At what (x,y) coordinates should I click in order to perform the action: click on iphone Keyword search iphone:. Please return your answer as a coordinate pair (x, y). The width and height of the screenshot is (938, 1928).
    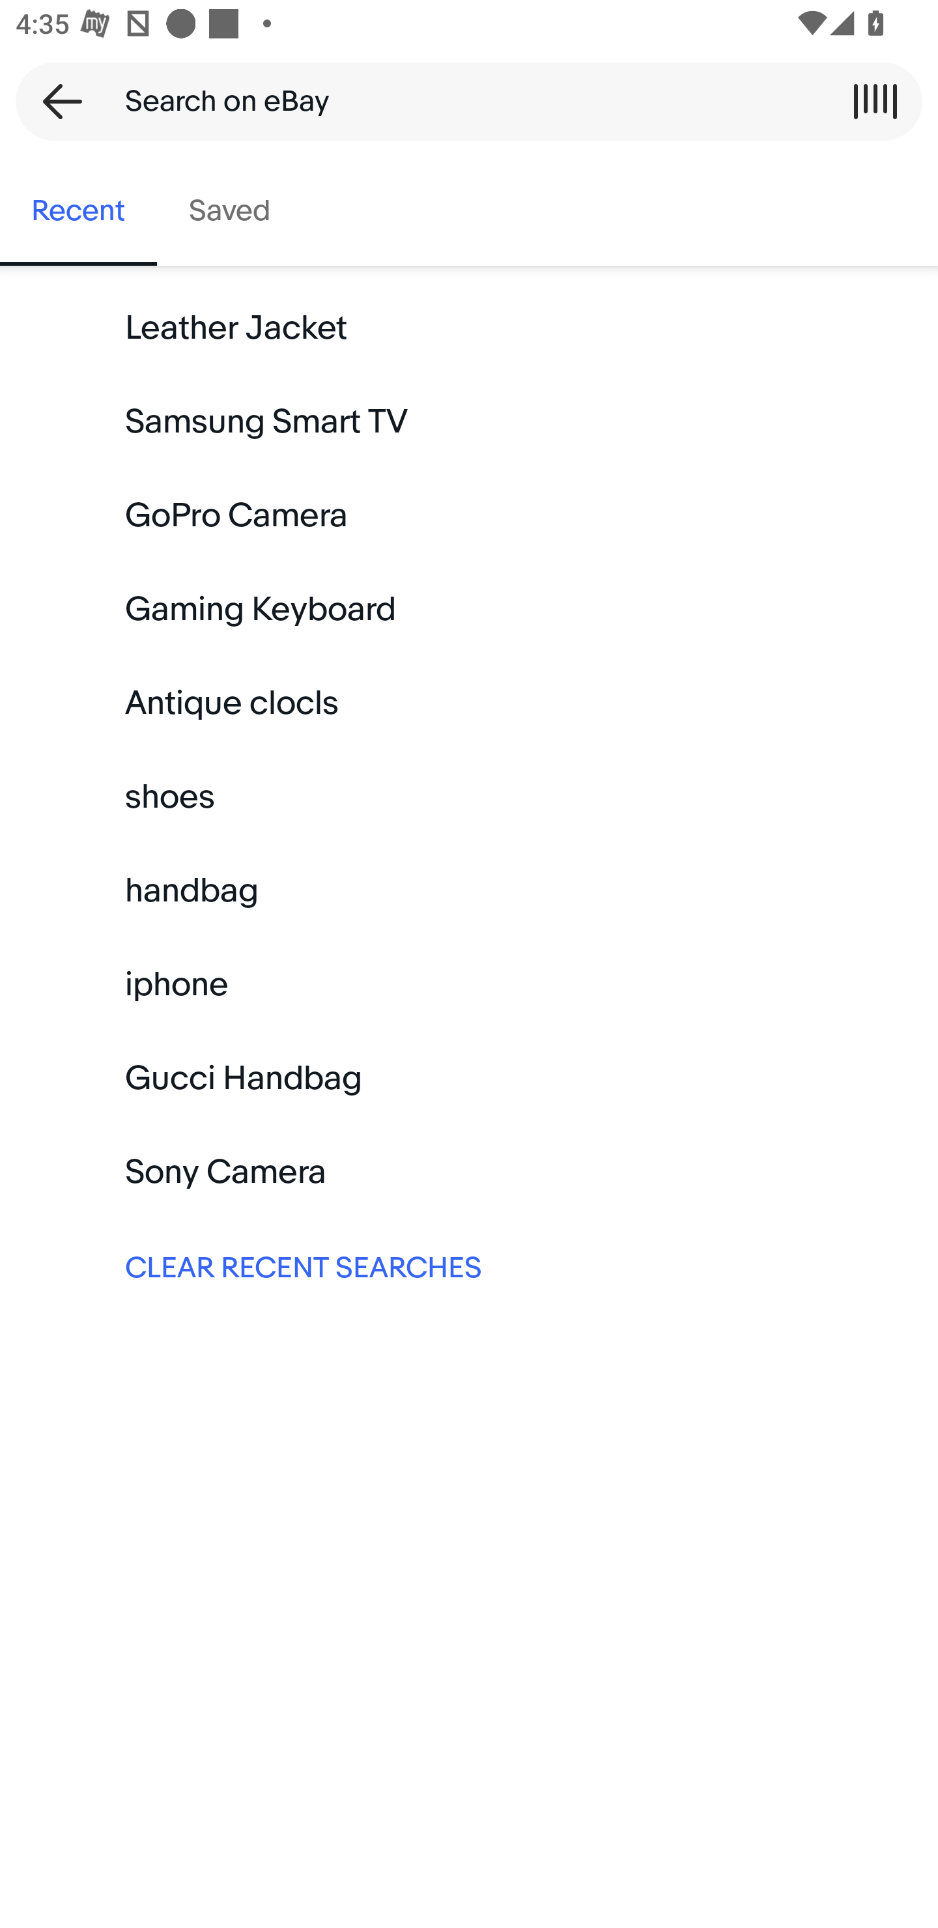
    Looking at the image, I should click on (469, 984).